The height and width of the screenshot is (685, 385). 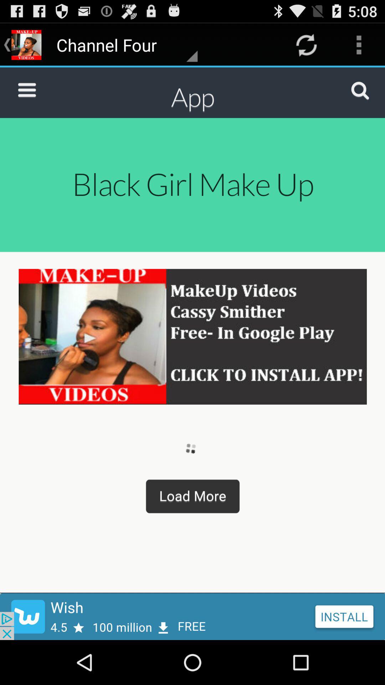 What do you see at coordinates (192, 616) in the screenshot?
I see `install app` at bounding box center [192, 616].